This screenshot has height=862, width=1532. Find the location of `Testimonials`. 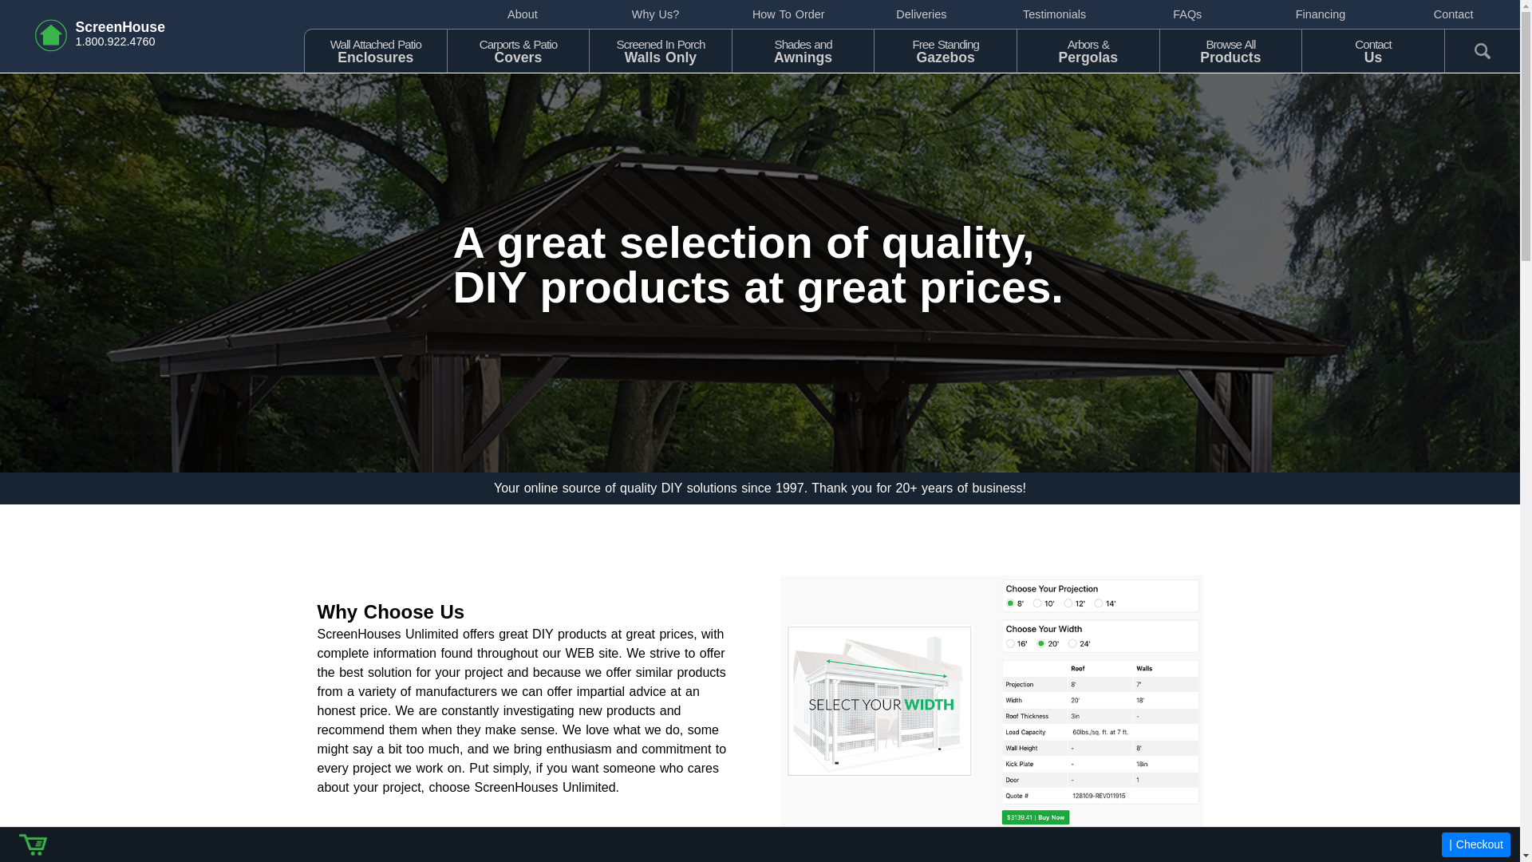

Testimonials is located at coordinates (788, 14).